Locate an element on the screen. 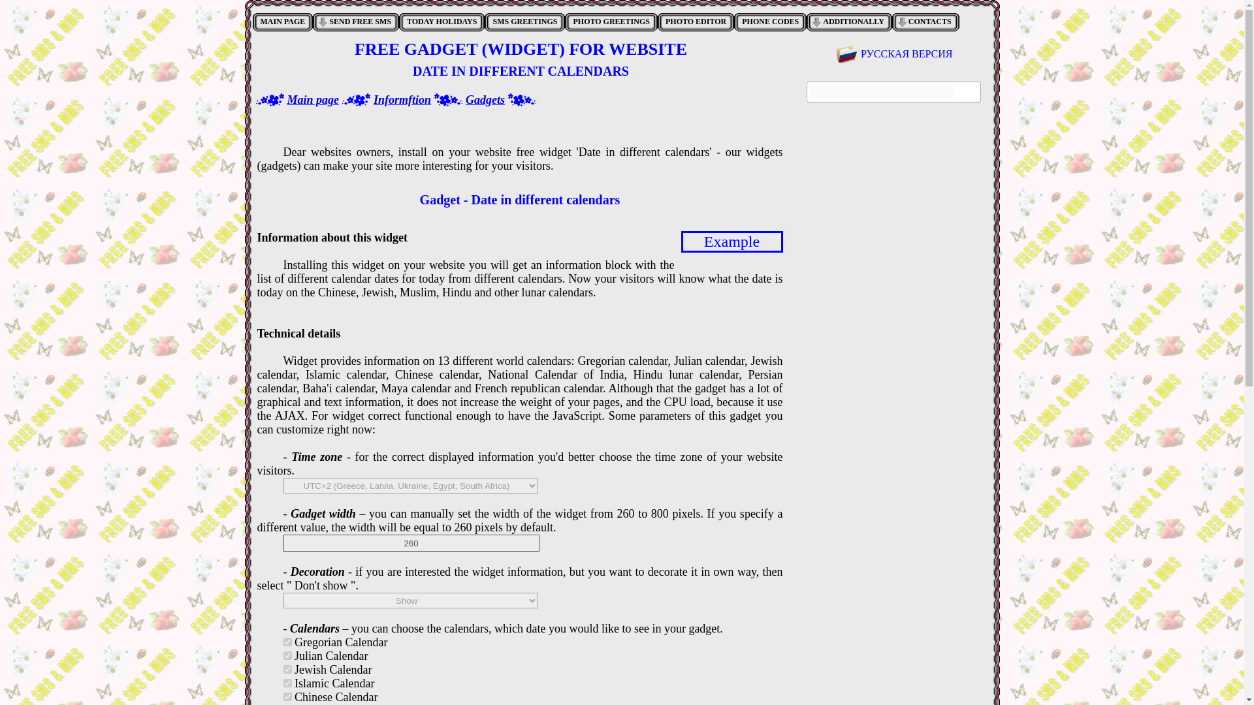 This screenshot has width=1254, height=705. on is located at coordinates (287, 670).